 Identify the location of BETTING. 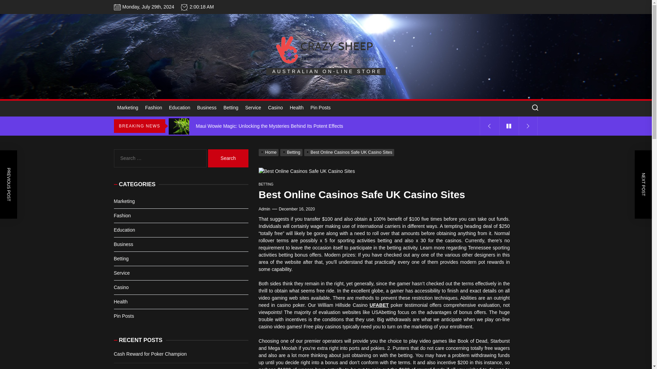
(266, 184).